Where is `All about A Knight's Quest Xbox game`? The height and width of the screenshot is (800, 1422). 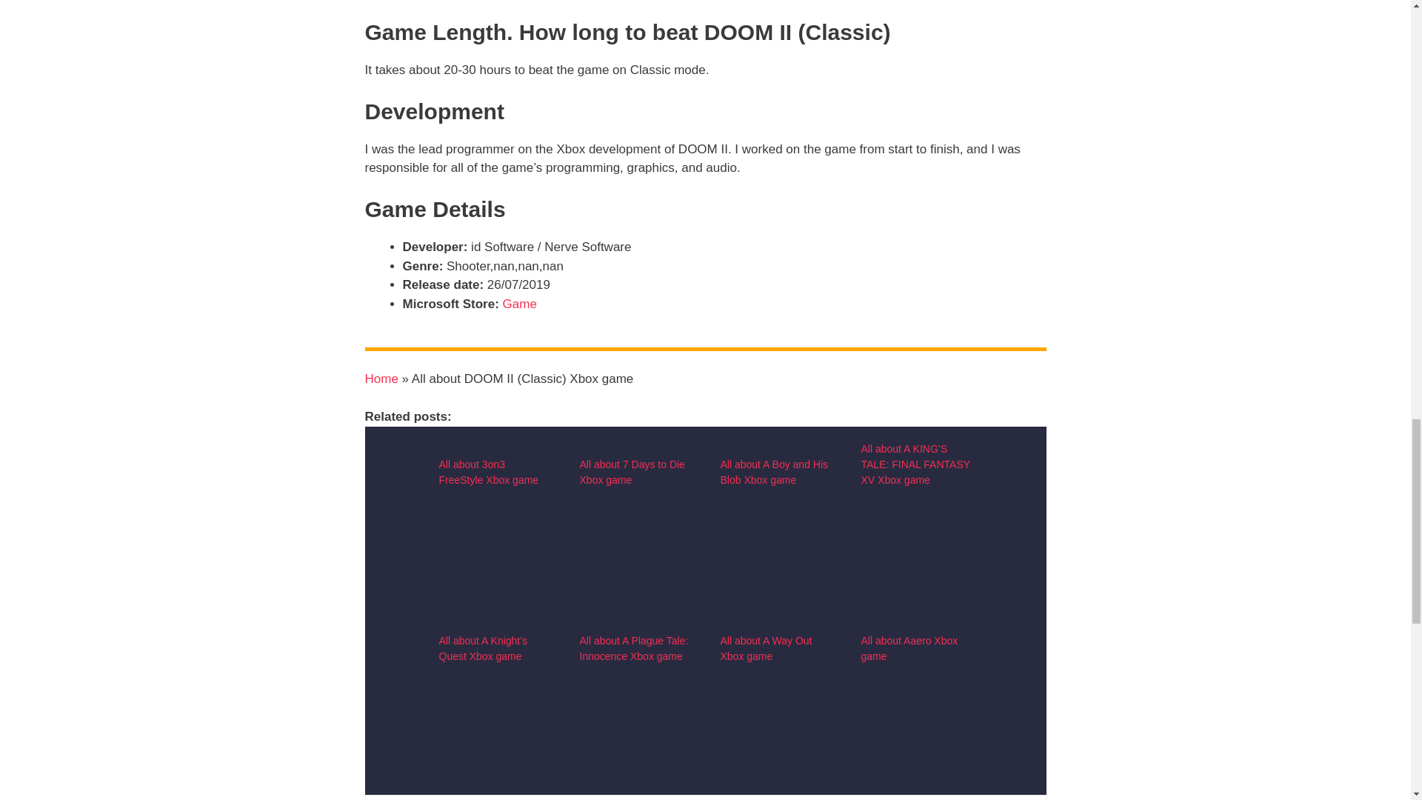 All about A Knight's Quest Xbox game is located at coordinates (493, 782).